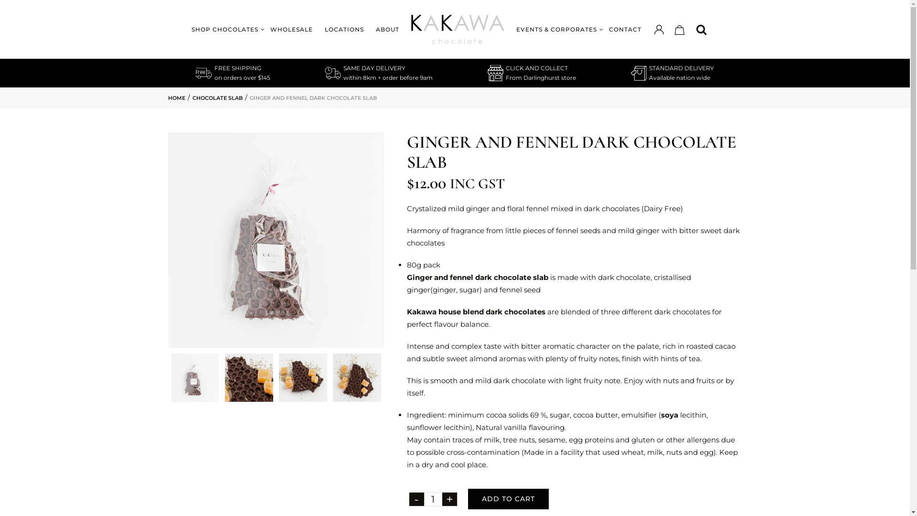  I want to click on LOCATIONS, so click(344, 30).